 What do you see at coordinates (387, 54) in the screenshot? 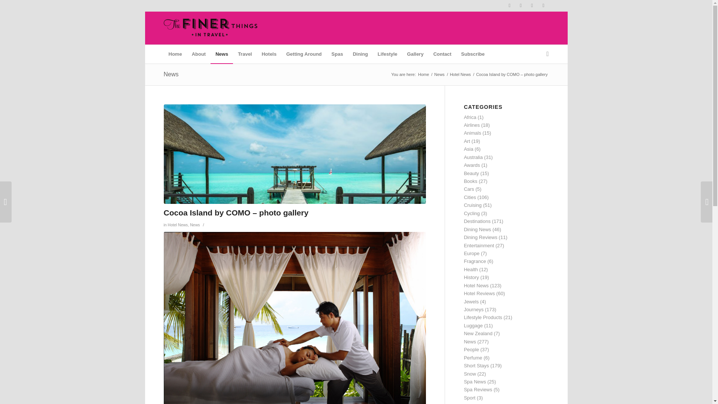
I see `Lifestyle` at bounding box center [387, 54].